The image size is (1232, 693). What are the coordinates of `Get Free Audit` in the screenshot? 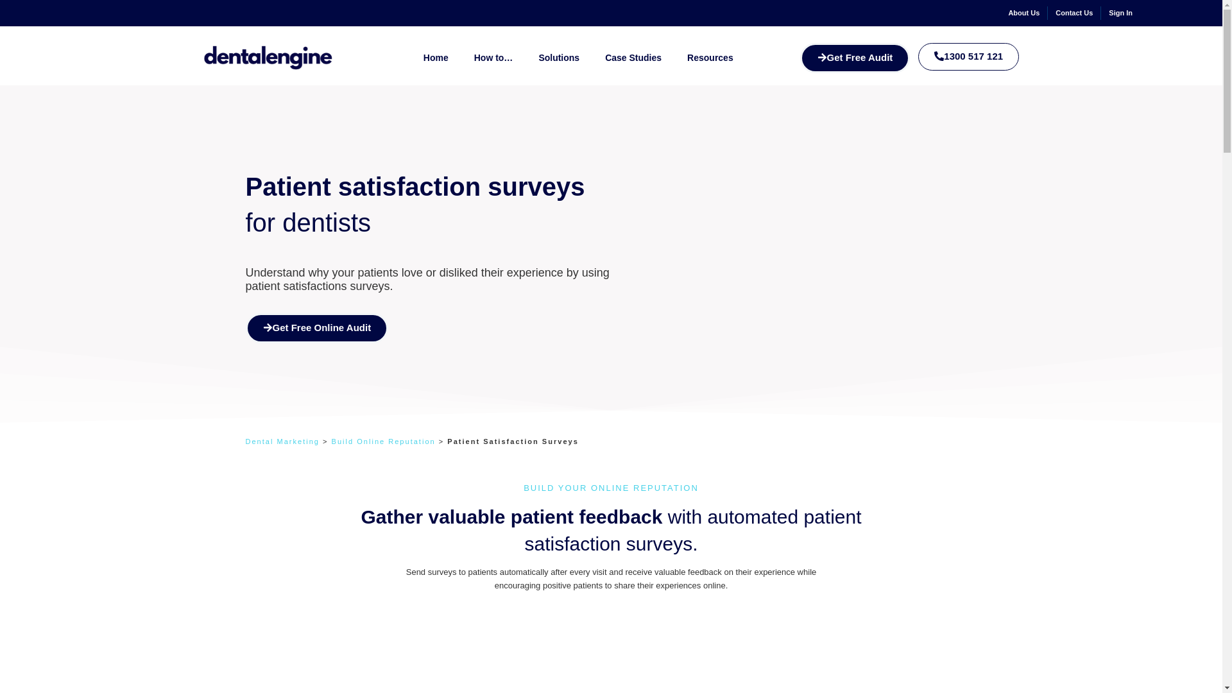 It's located at (855, 58).